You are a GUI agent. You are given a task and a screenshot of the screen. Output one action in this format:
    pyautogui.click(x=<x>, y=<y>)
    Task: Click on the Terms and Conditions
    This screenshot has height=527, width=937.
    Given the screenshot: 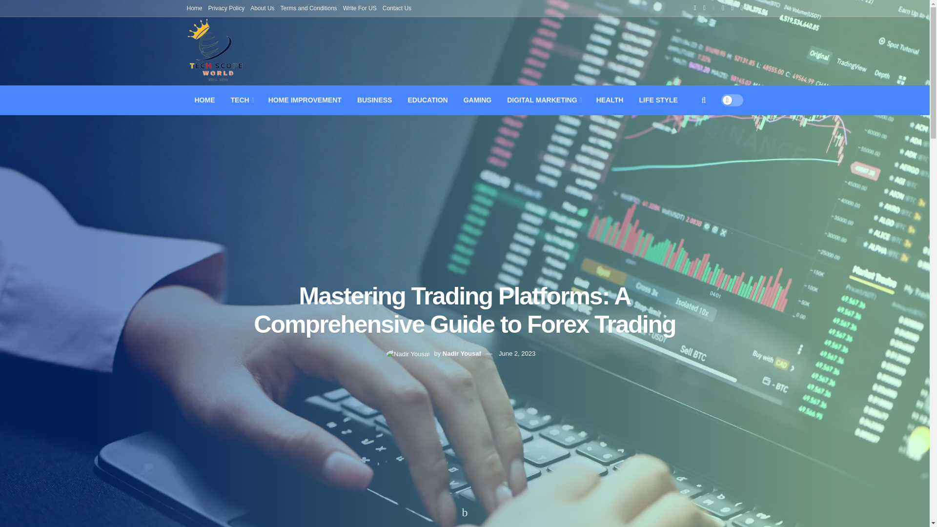 What is the action you would take?
    pyautogui.click(x=308, y=8)
    